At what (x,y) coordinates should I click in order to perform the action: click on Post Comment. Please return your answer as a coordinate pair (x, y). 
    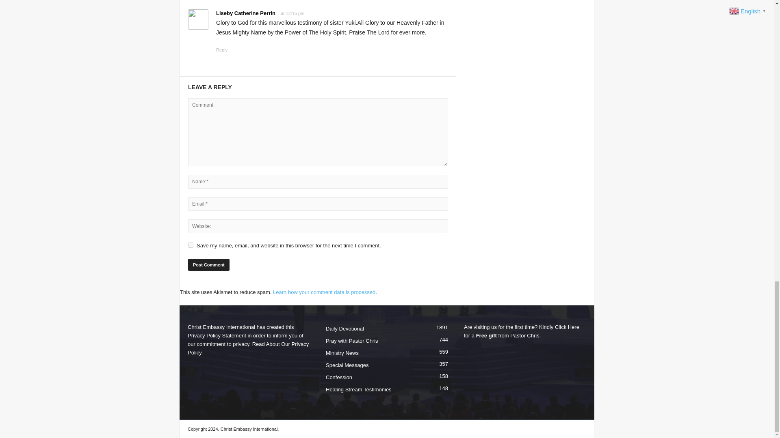
    Looking at the image, I should click on (208, 265).